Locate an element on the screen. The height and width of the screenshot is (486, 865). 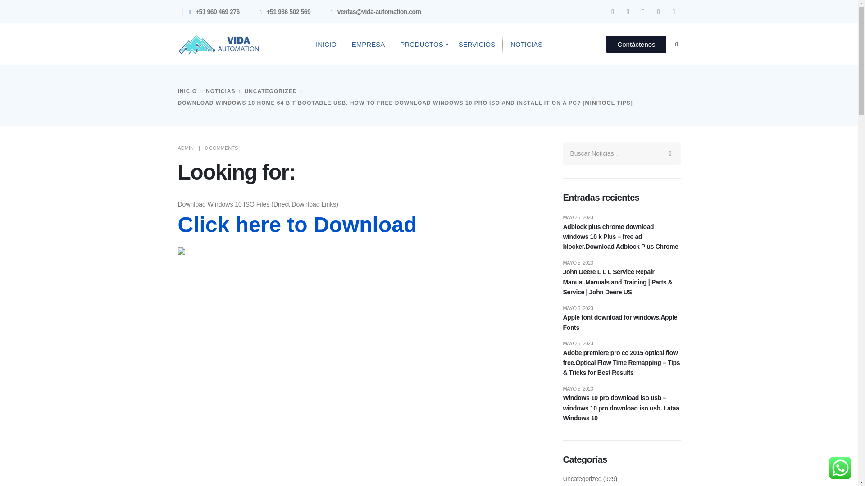
Skype is located at coordinates (674, 11).